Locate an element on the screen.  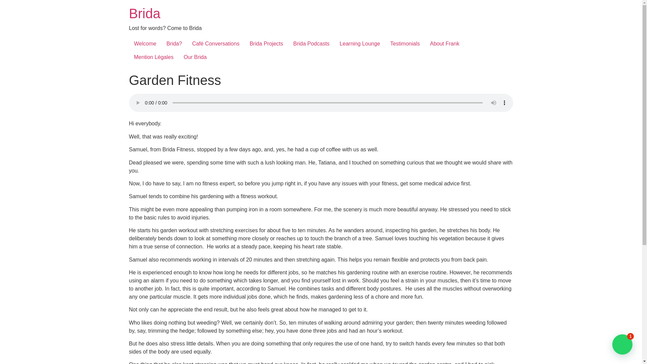
Home is located at coordinates (144, 13).